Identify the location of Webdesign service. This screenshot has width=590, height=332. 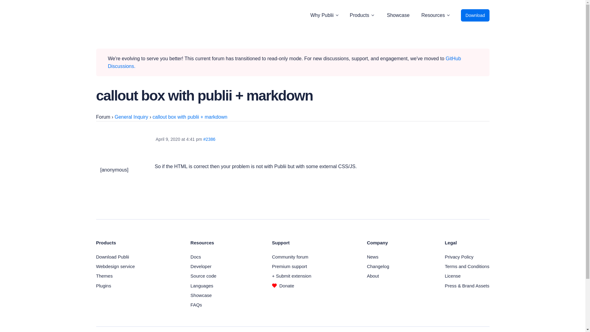
(115, 266).